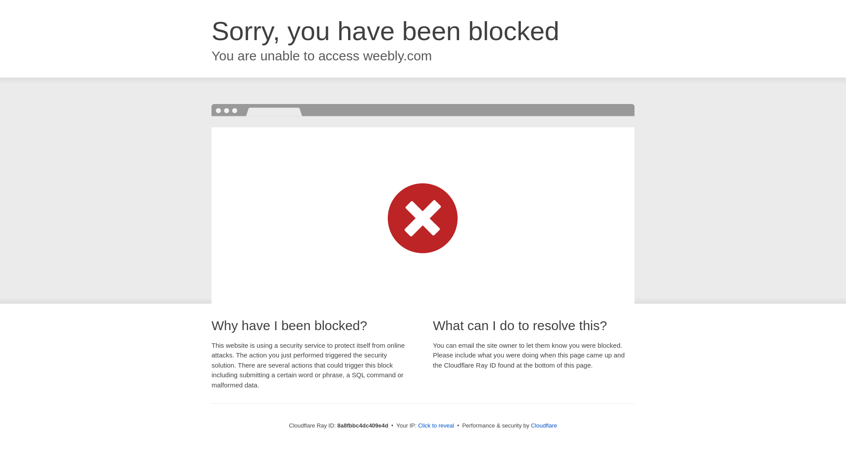 This screenshot has height=476, width=846. I want to click on Click to reveal, so click(436, 426).